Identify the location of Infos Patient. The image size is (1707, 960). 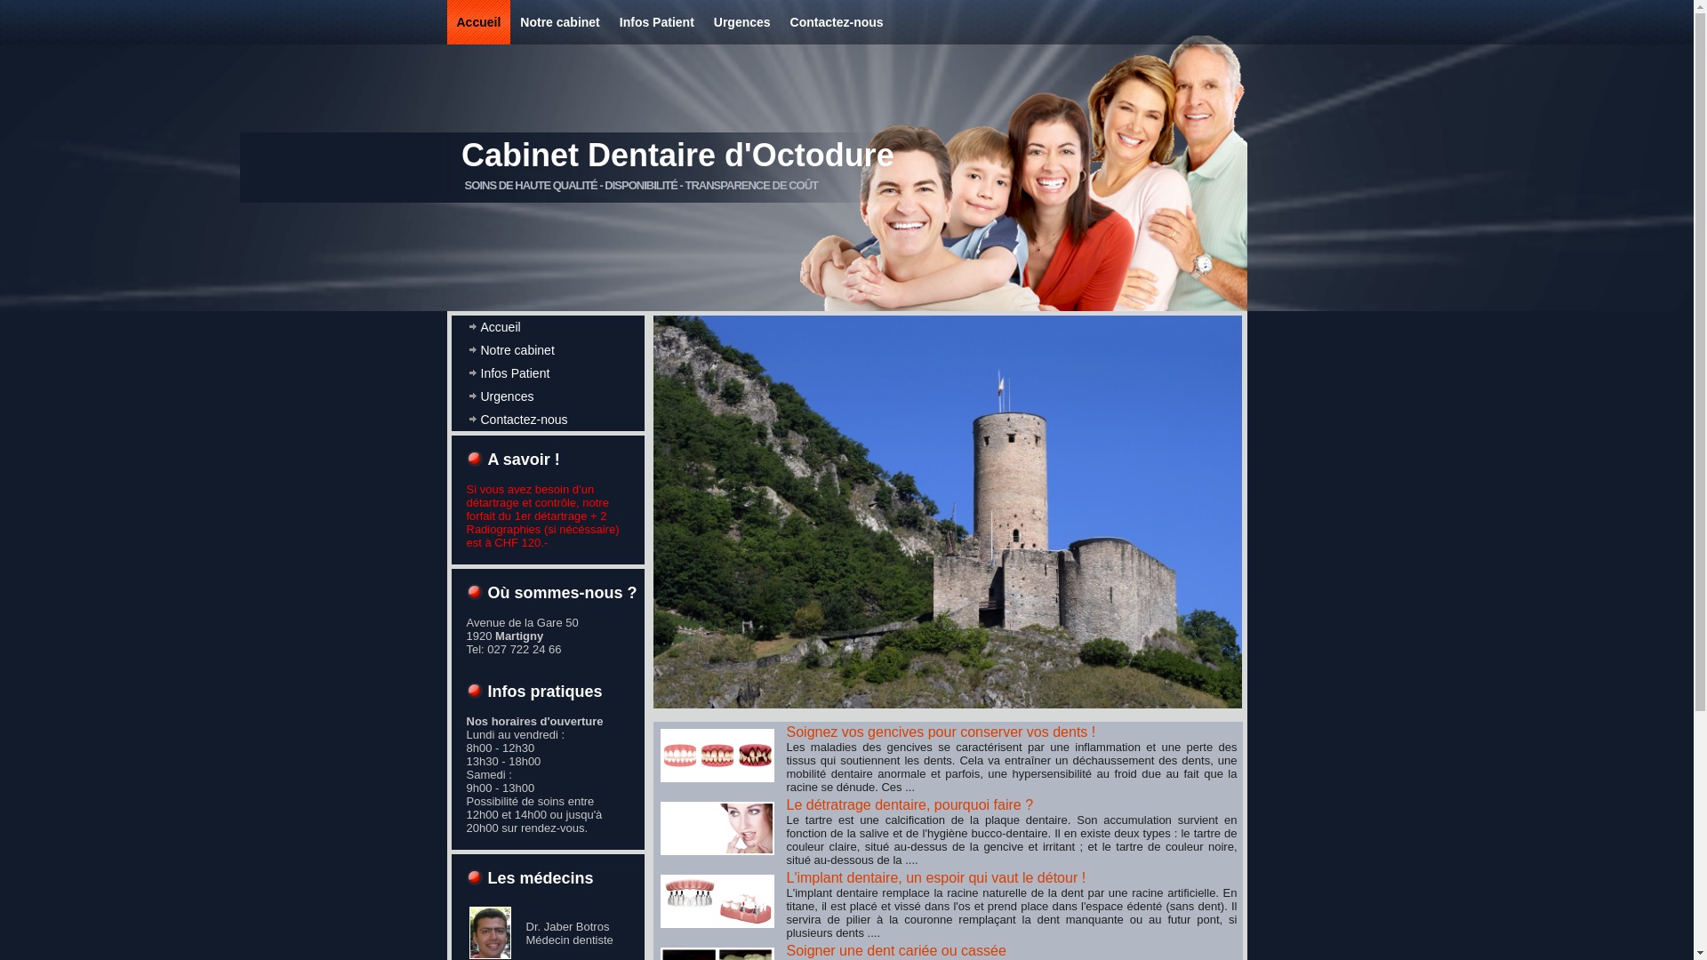
(657, 22).